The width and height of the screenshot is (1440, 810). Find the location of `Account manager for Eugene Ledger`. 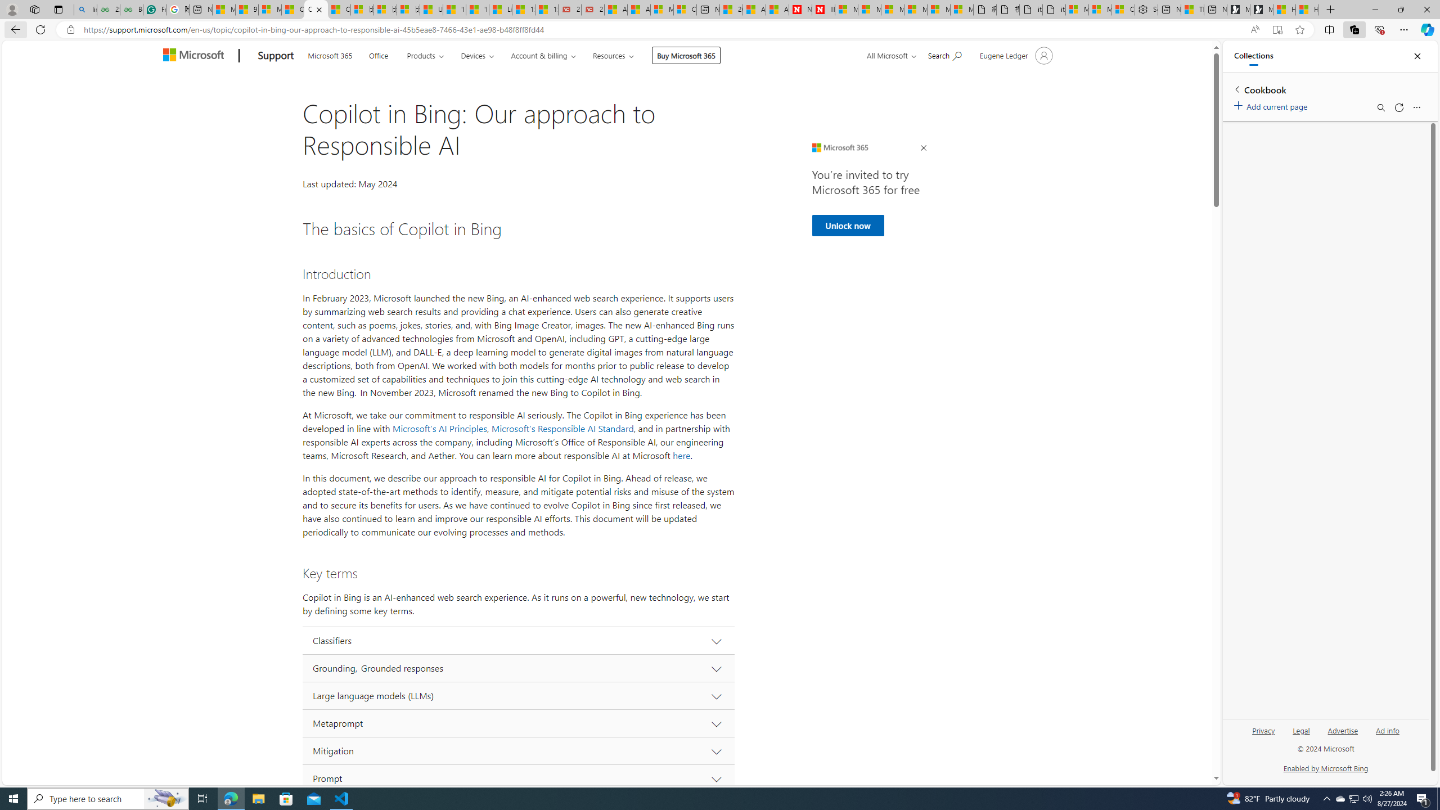

Account manager for Eugene Ledger is located at coordinates (1015, 55).